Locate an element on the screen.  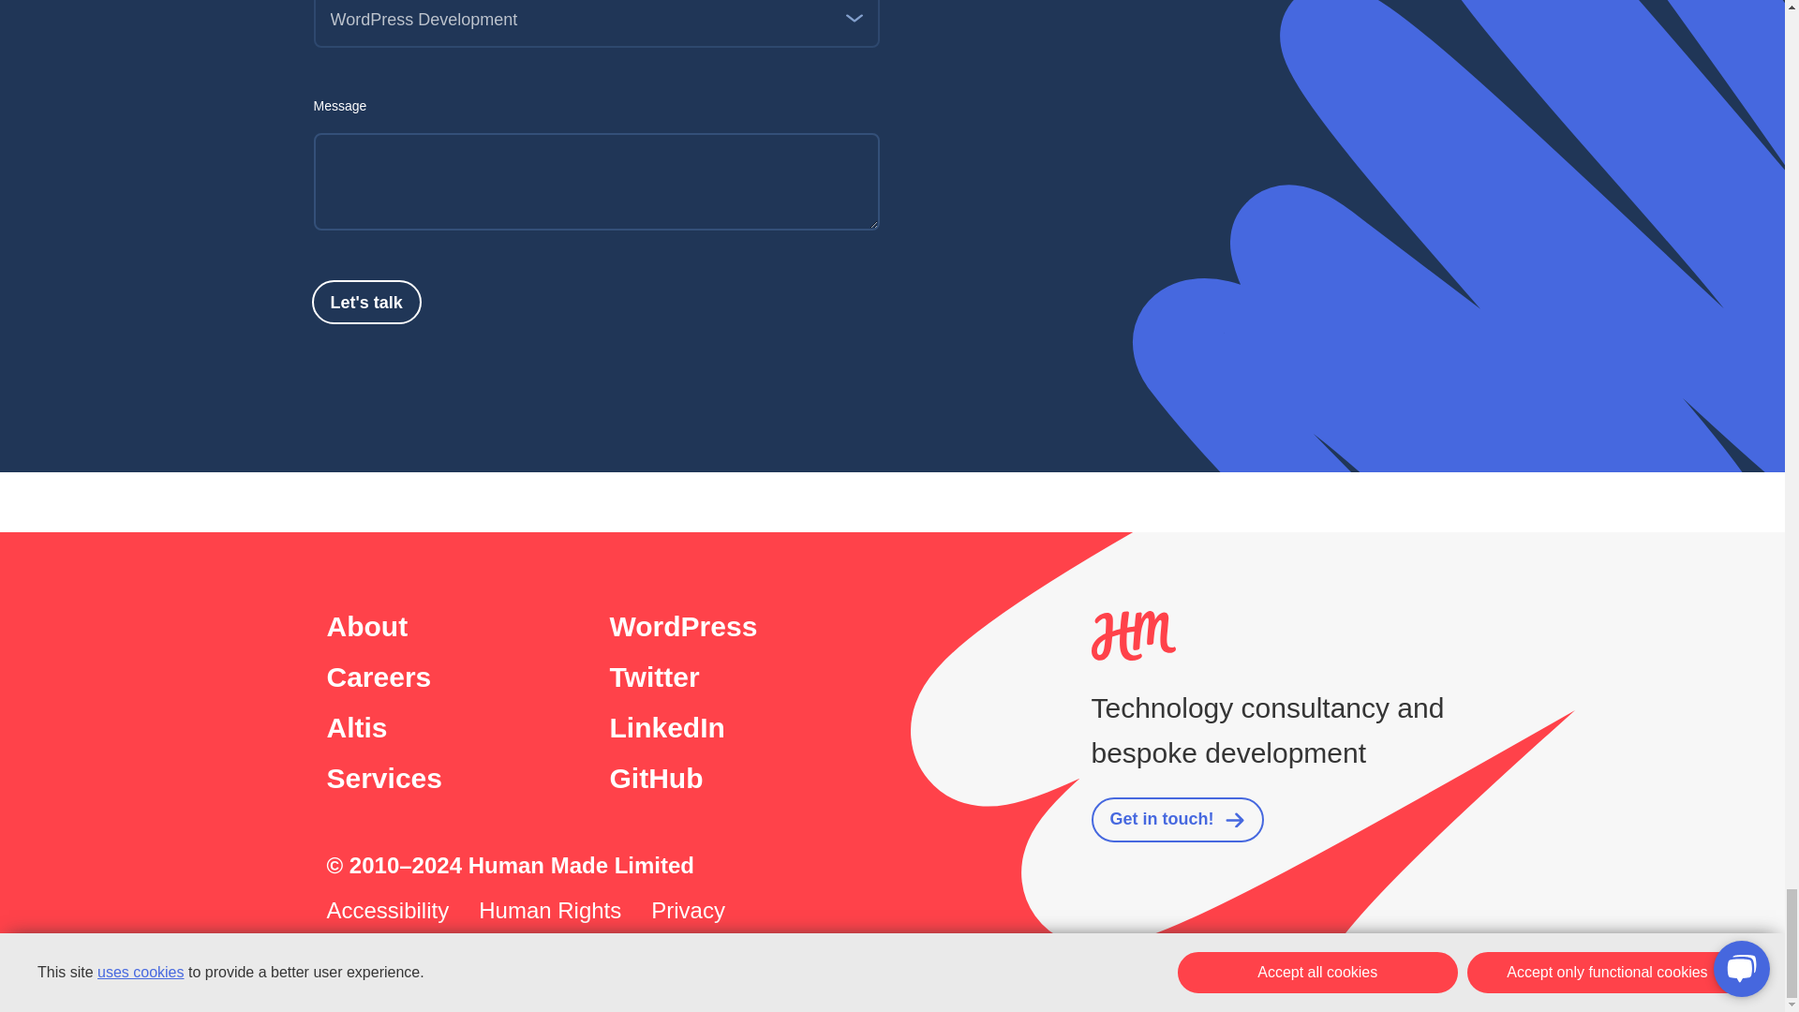
Altis is located at coordinates (356, 727).